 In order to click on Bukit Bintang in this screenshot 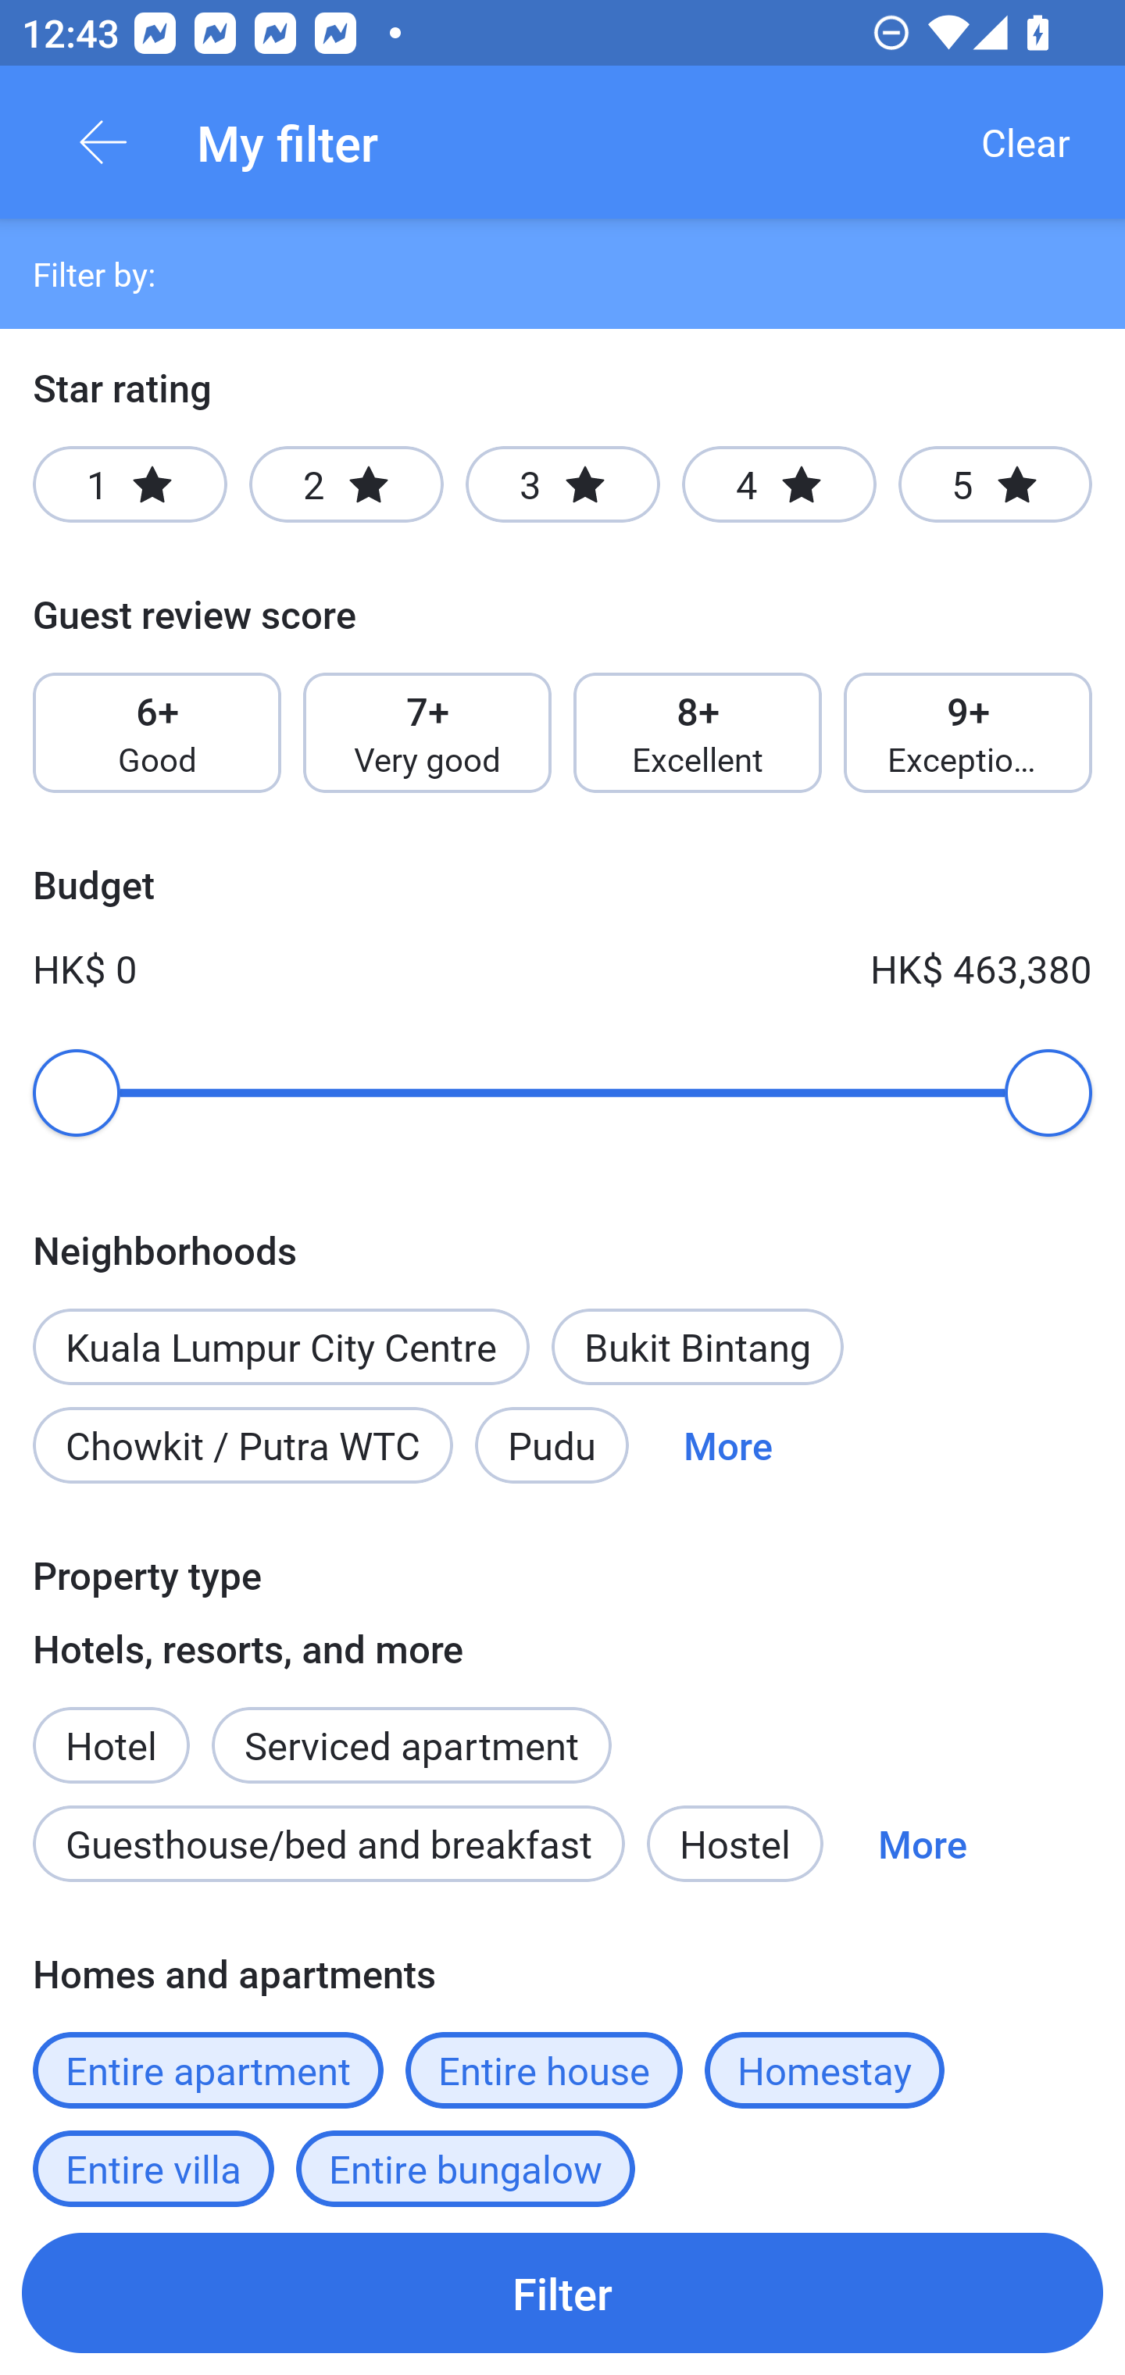, I will do `click(697, 1346)`.